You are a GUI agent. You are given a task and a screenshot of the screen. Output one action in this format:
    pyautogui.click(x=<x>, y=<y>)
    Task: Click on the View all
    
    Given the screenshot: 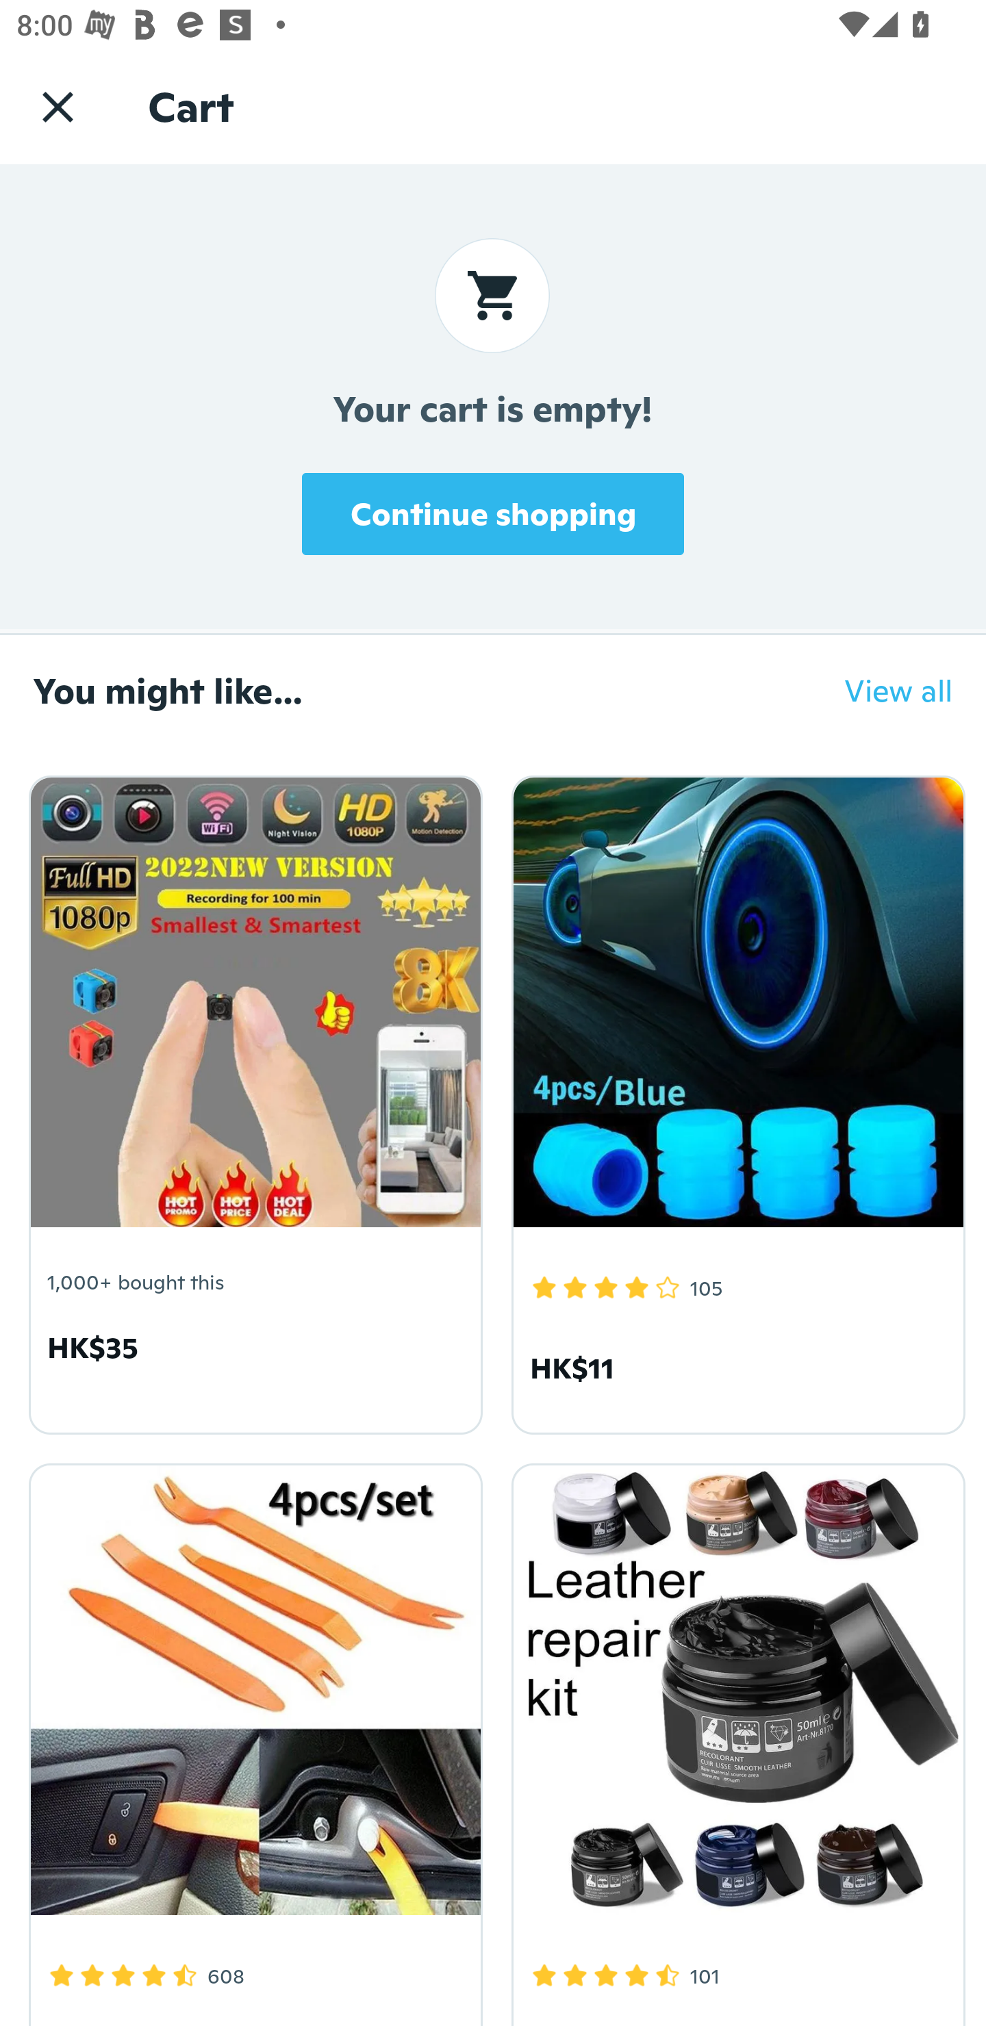 What is the action you would take?
    pyautogui.click(x=882, y=690)
    